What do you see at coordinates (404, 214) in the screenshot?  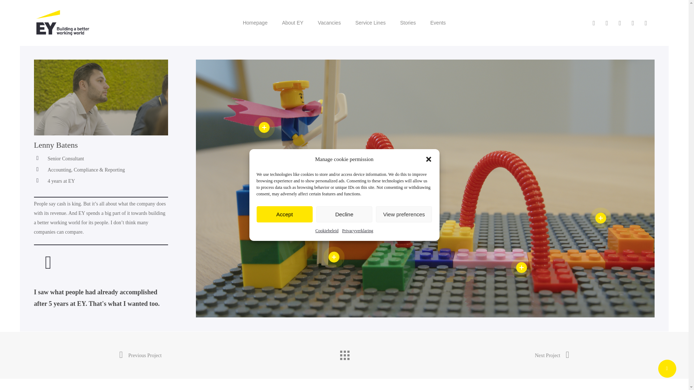 I see `View preferences` at bounding box center [404, 214].